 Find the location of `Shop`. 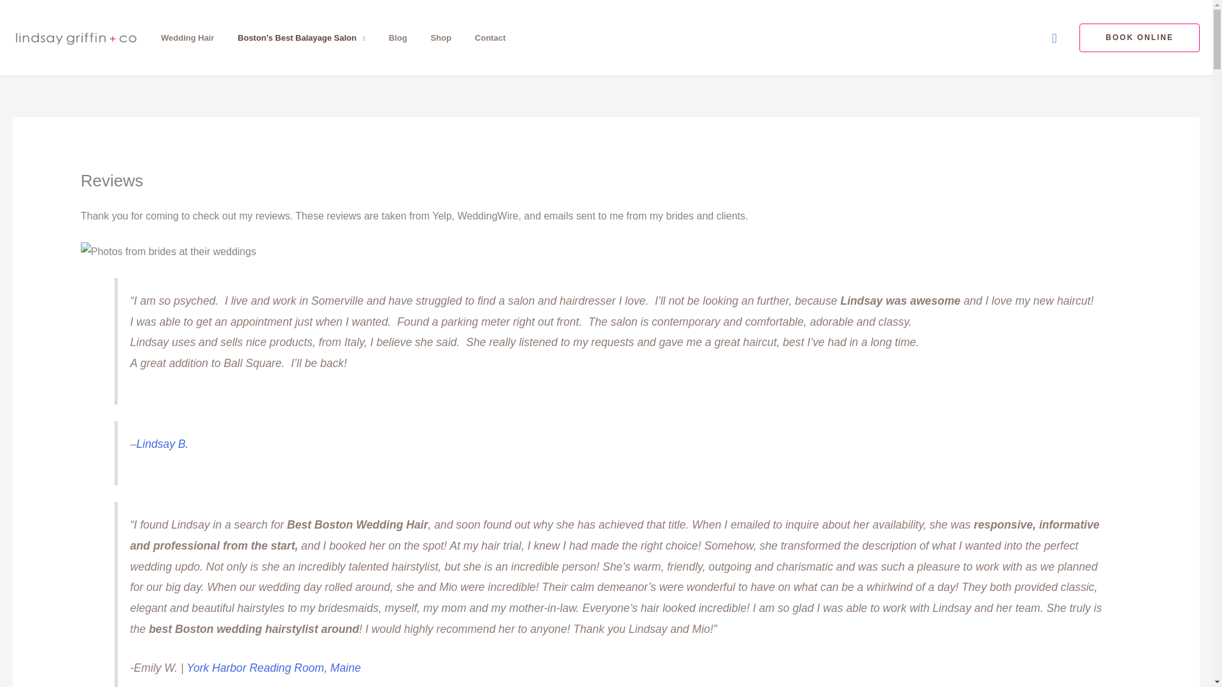

Shop is located at coordinates (444, 37).